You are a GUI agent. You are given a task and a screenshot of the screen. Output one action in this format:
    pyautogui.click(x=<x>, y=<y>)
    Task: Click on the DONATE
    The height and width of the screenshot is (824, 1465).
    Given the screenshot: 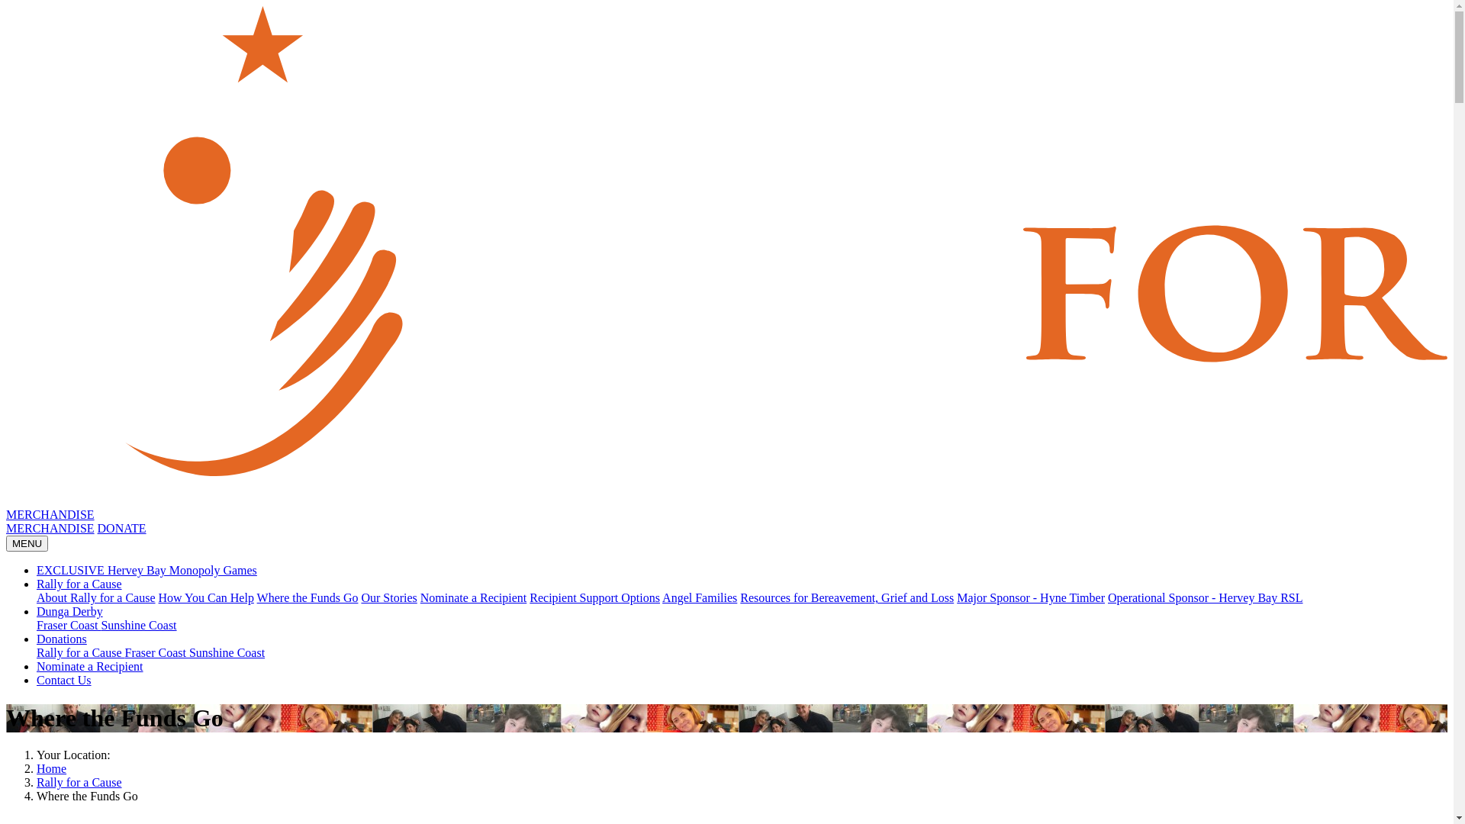 What is the action you would take?
    pyautogui.click(x=122, y=528)
    